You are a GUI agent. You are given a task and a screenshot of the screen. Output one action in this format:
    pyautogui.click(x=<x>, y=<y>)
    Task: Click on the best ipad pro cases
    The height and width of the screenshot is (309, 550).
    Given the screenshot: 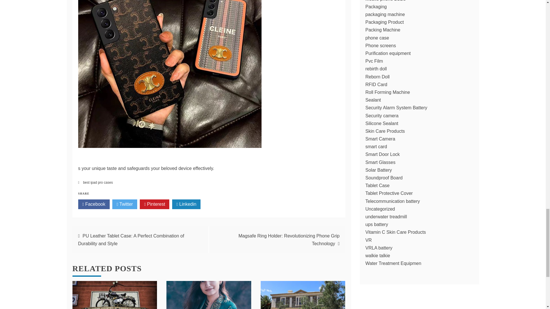 What is the action you would take?
    pyautogui.click(x=98, y=182)
    